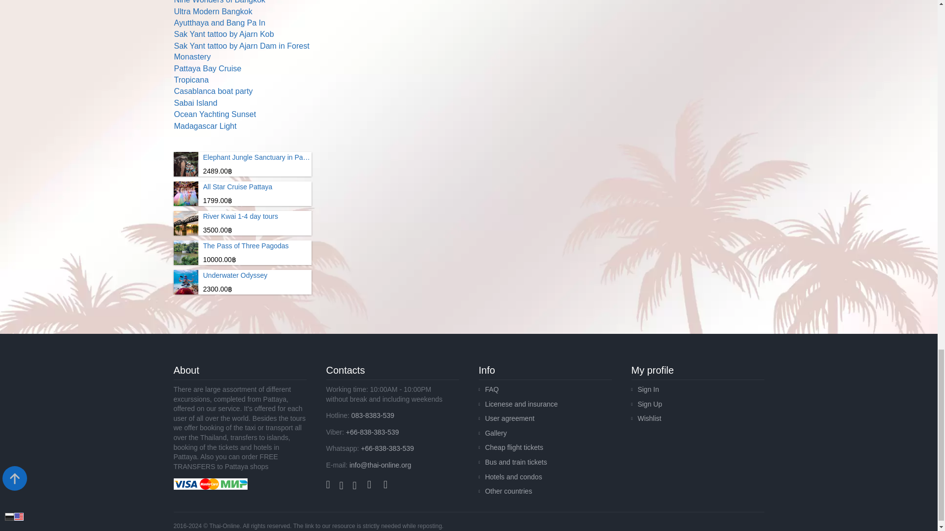 The height and width of the screenshot is (531, 945). What do you see at coordinates (210, 484) in the screenshot?
I see `Buy and pay for excursions online in Pattaya` at bounding box center [210, 484].